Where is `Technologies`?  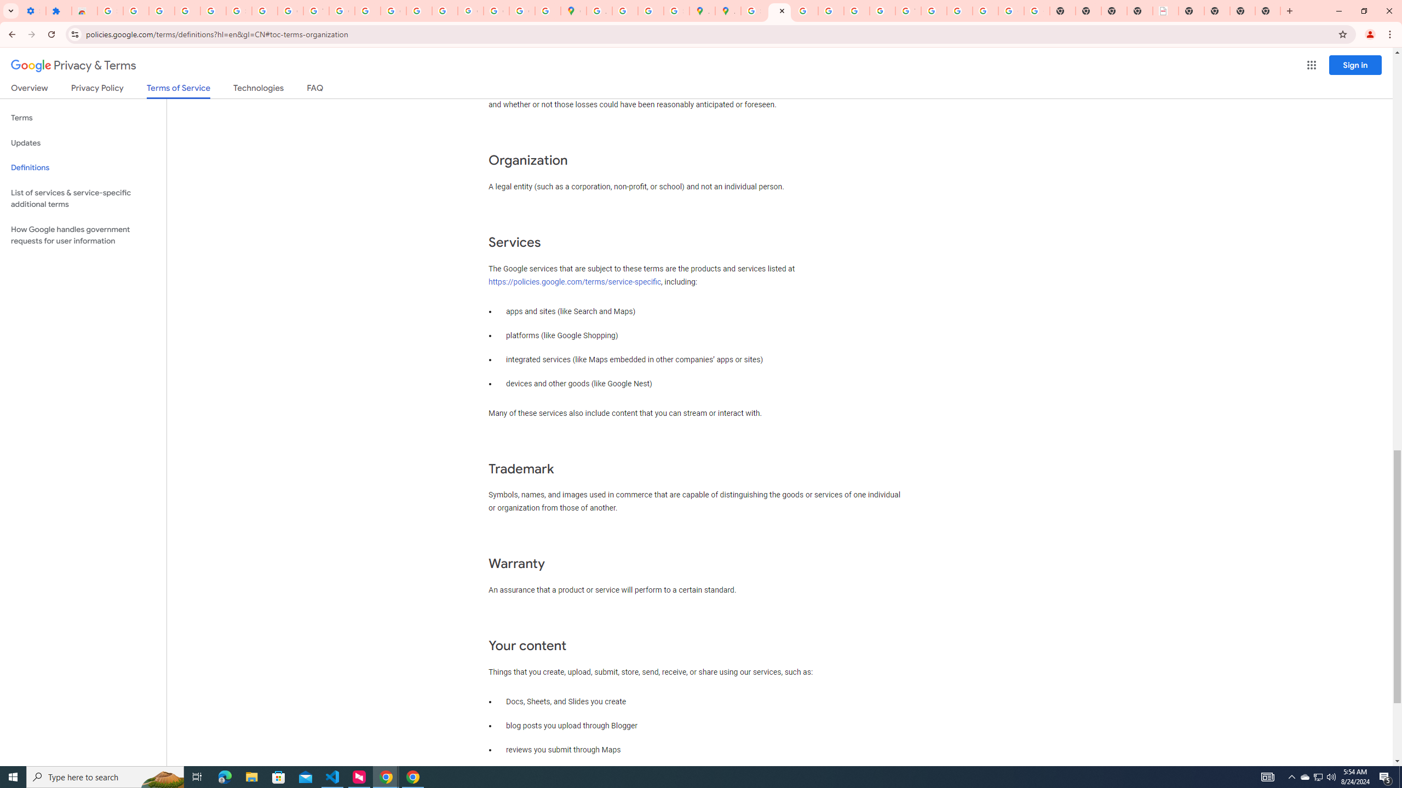 Technologies is located at coordinates (258, 90).